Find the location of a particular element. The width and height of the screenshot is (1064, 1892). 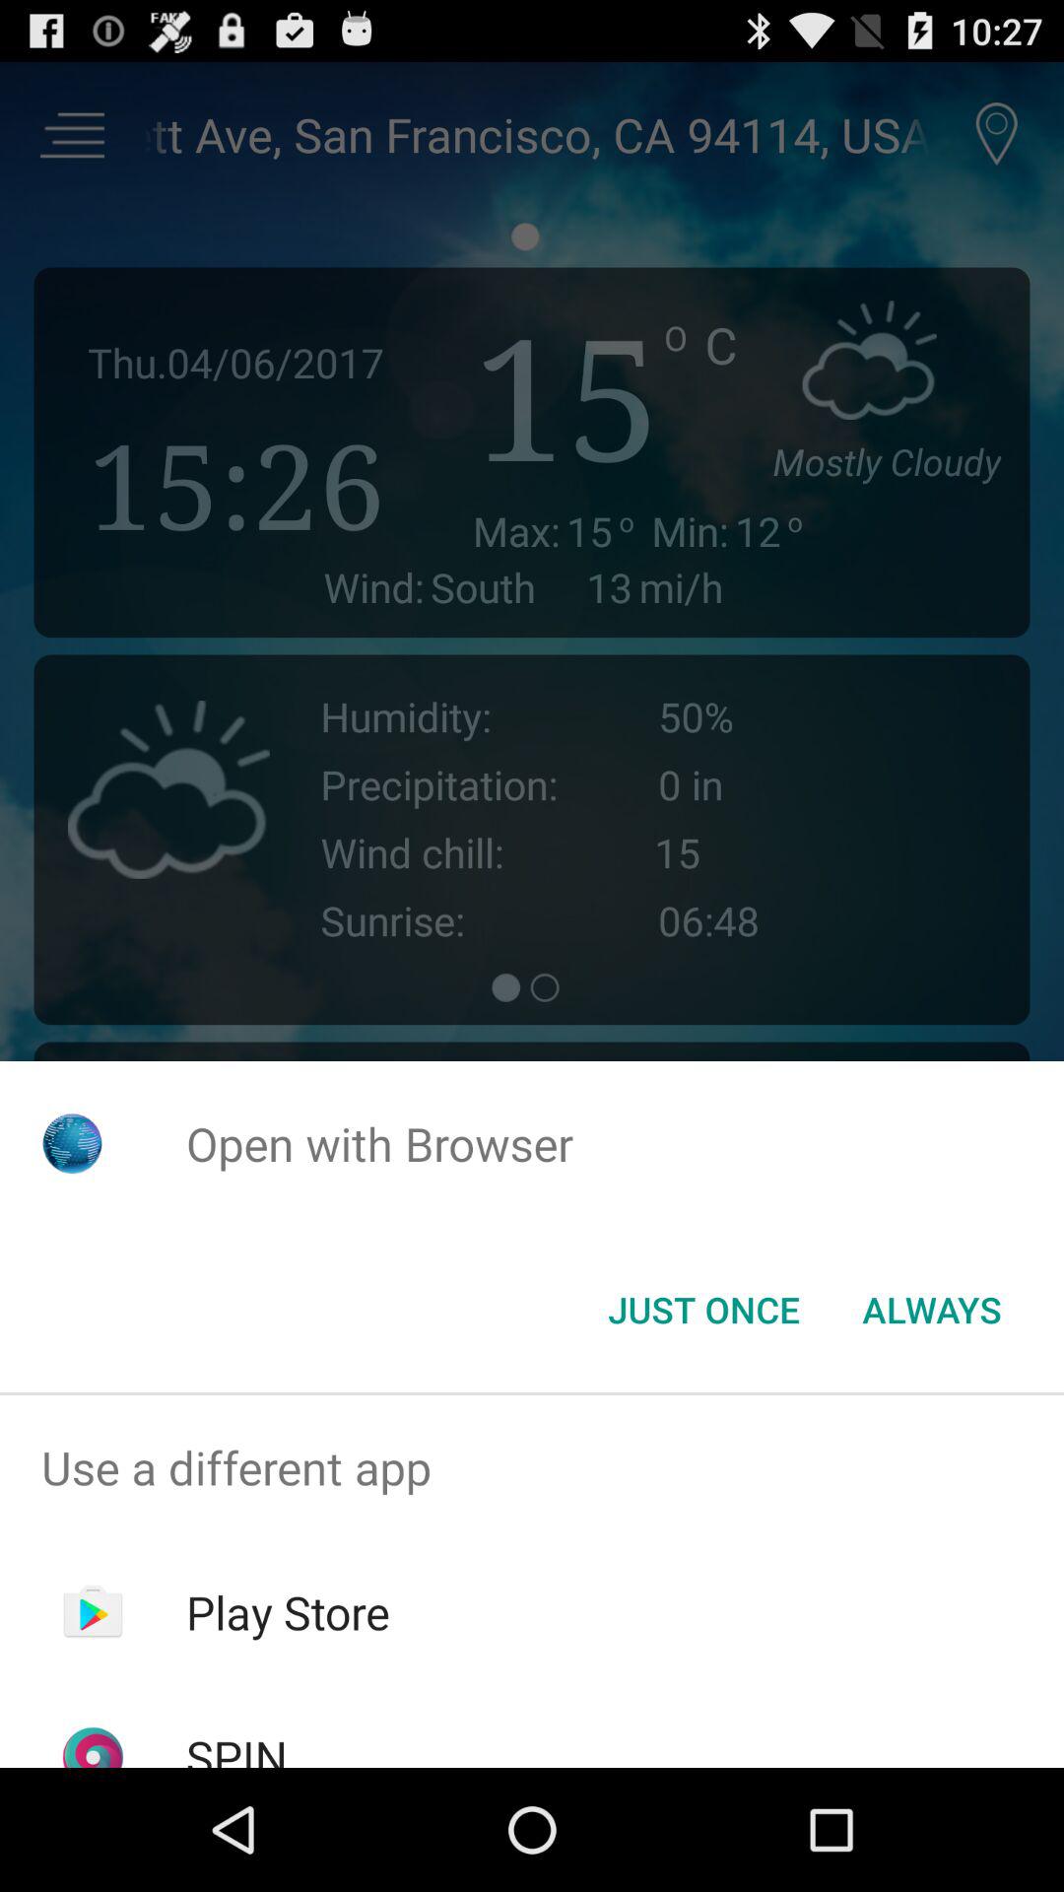

select the play store icon is located at coordinates (288, 1612).